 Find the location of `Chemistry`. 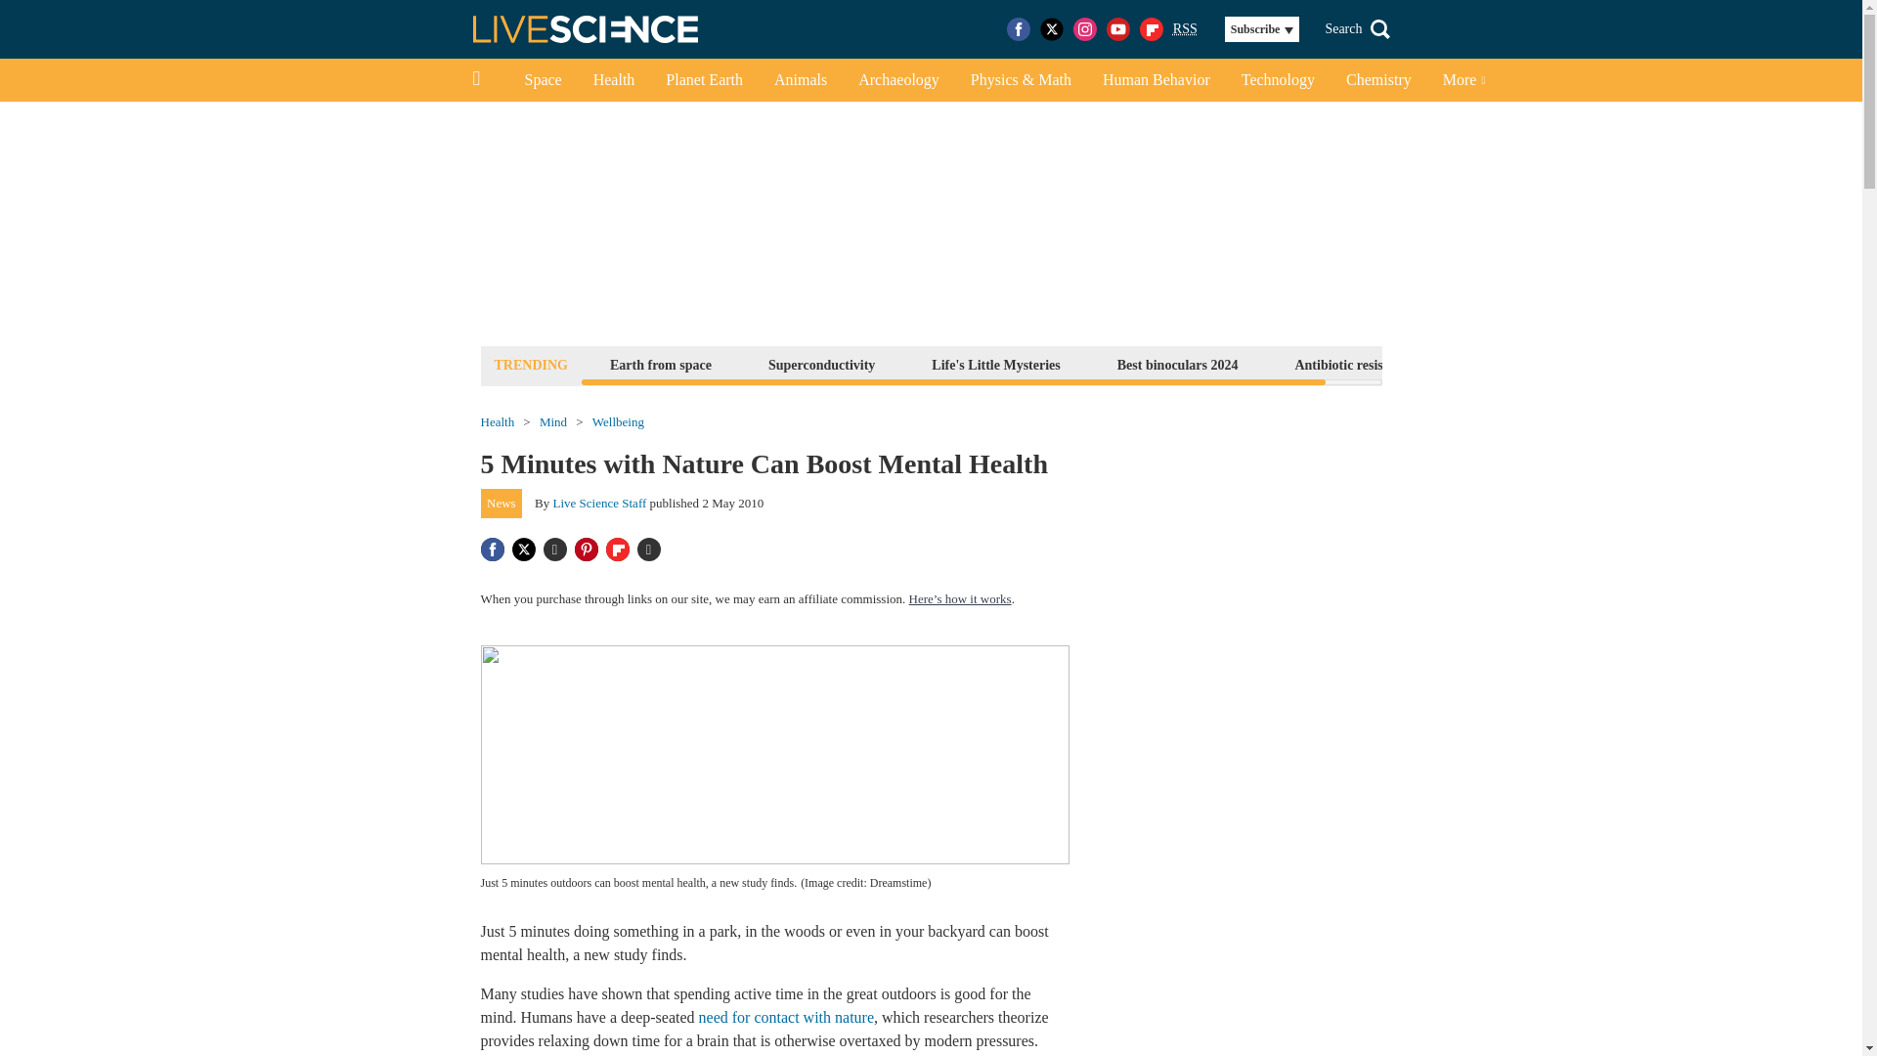

Chemistry is located at coordinates (1378, 80).